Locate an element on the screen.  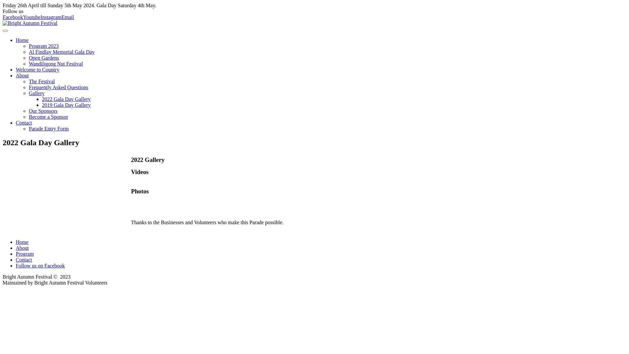
Contact is located at coordinates (24, 260).